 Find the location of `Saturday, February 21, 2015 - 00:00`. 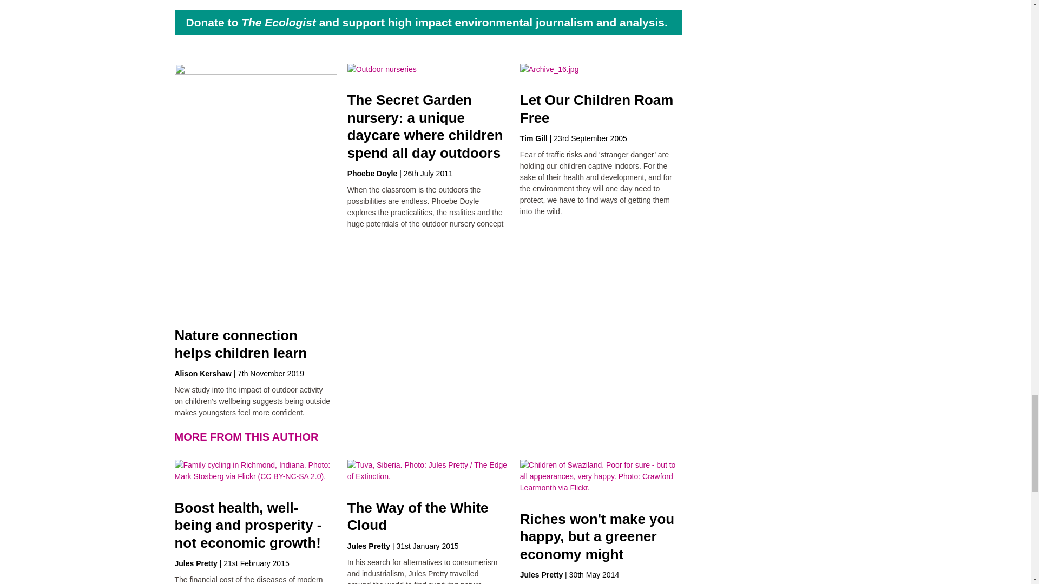

Saturday, February 21, 2015 - 00:00 is located at coordinates (255, 563).